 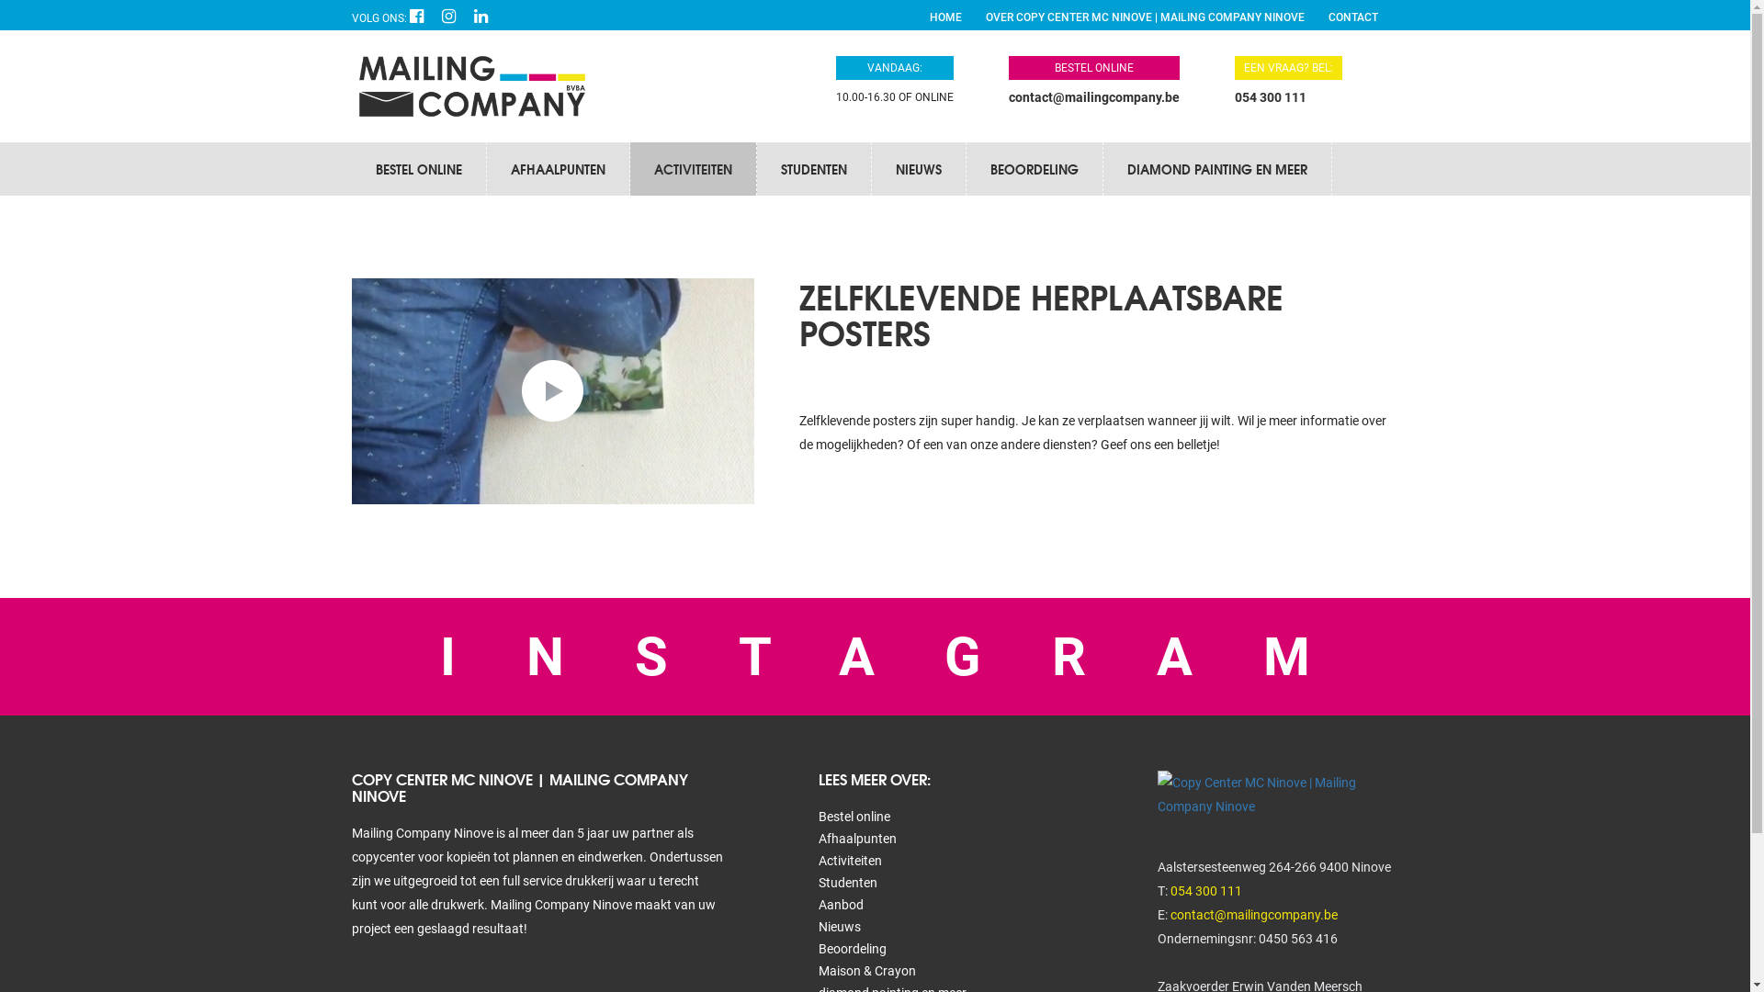 I want to click on Beoordeling, so click(x=853, y=949).